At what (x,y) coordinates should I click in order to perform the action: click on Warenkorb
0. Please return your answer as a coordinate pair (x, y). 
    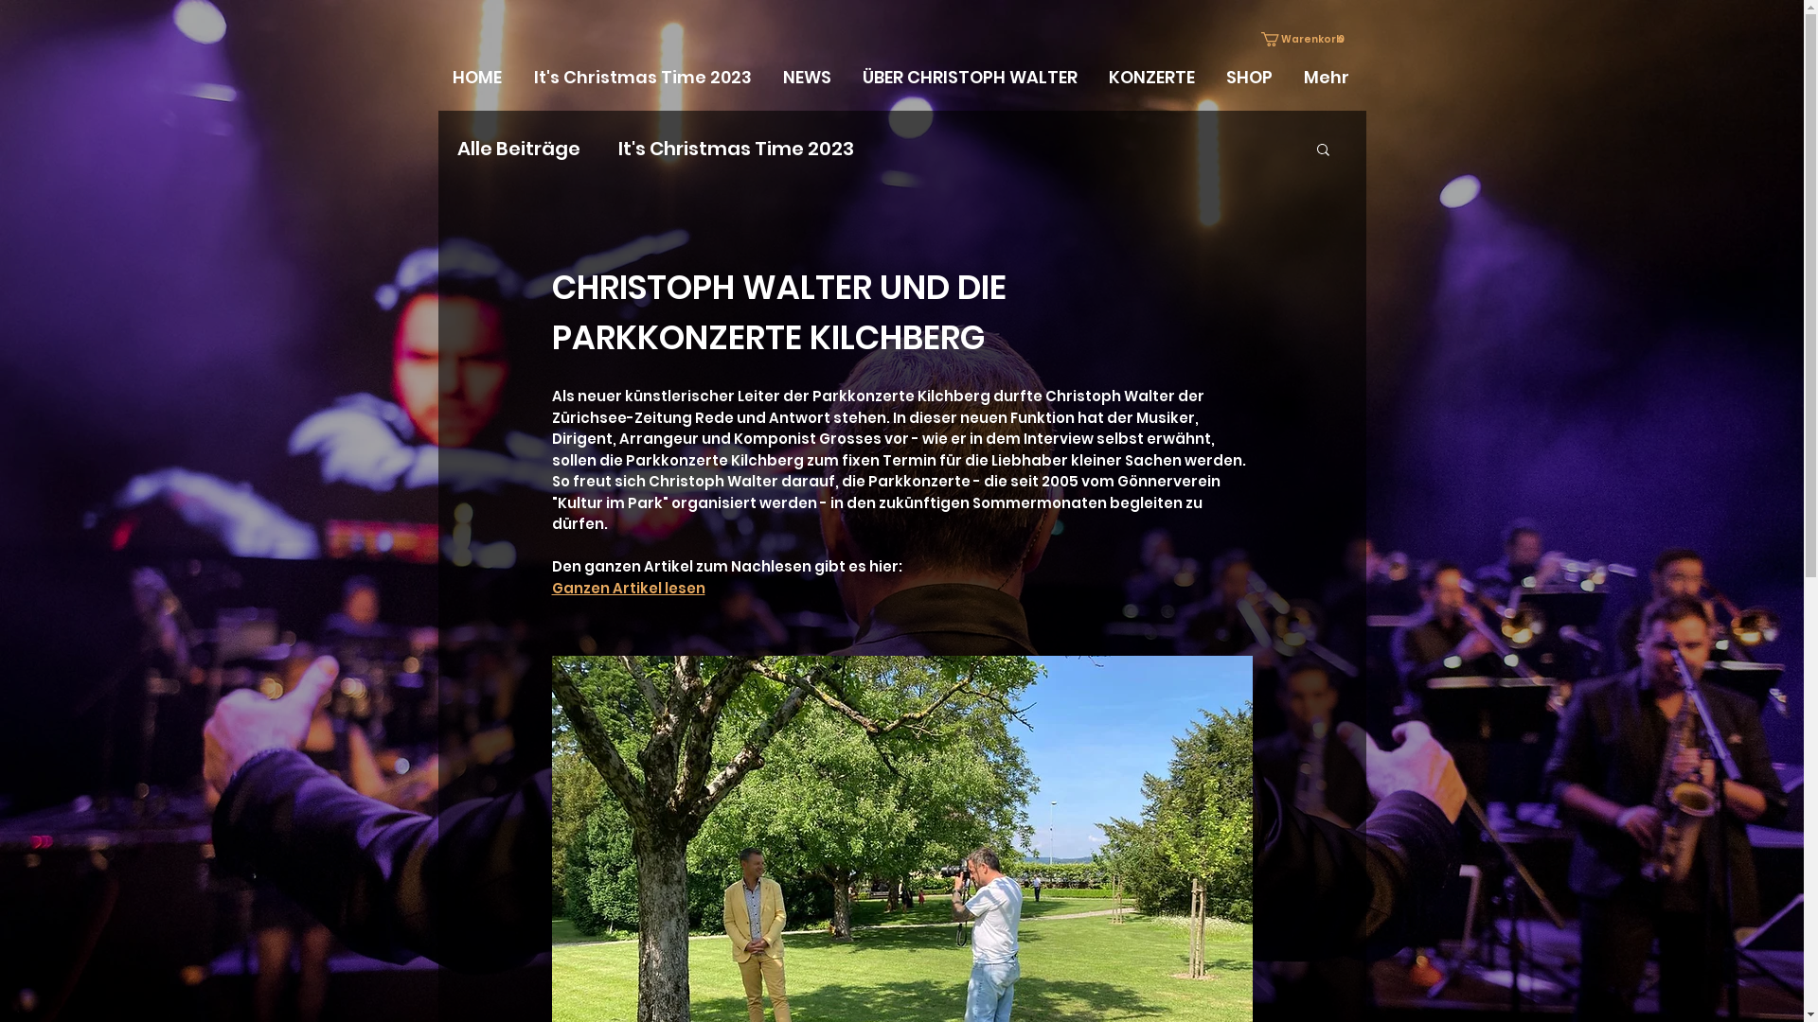
    Looking at the image, I should click on (1305, 40).